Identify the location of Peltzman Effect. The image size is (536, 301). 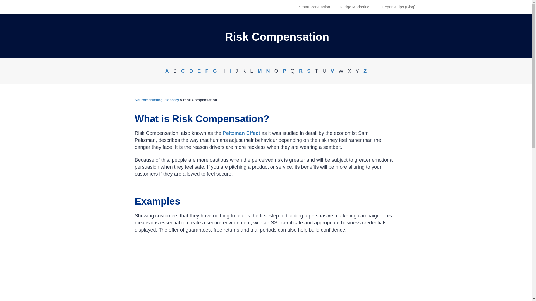
(241, 133).